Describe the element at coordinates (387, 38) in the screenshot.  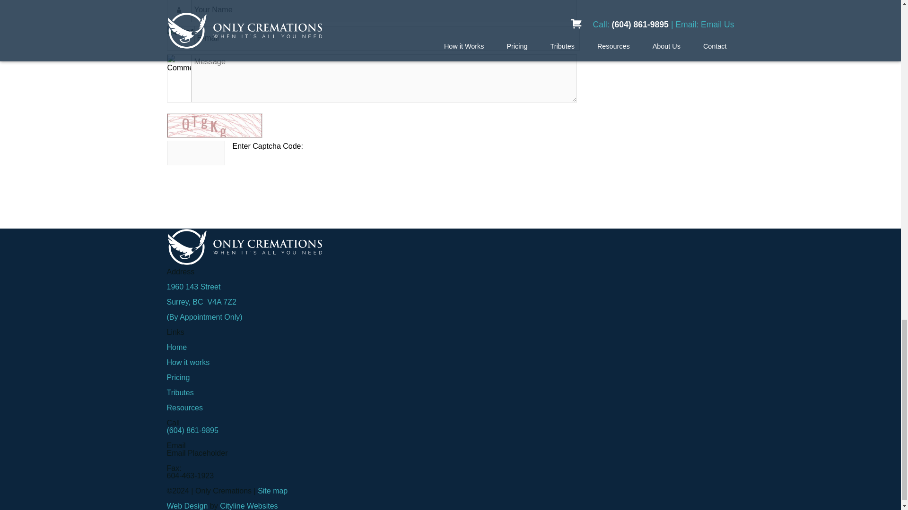
I see `Email` at that location.